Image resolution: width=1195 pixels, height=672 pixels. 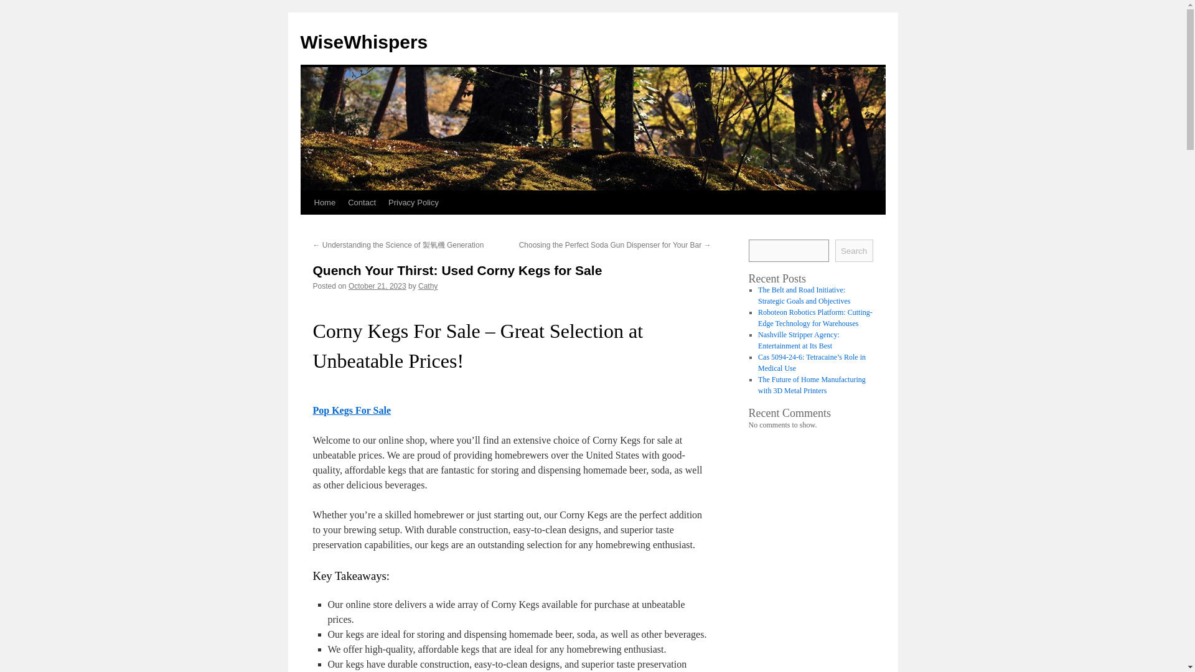 What do you see at coordinates (428, 286) in the screenshot?
I see `View all posts by Cathy` at bounding box center [428, 286].